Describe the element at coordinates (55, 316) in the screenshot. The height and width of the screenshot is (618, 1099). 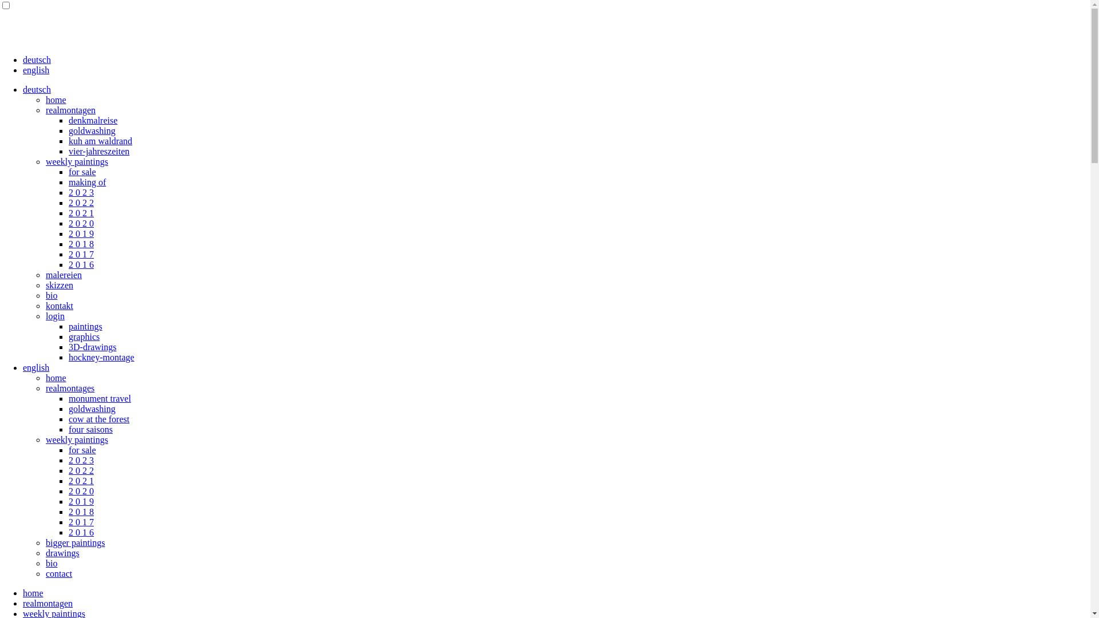
I see `login` at that location.